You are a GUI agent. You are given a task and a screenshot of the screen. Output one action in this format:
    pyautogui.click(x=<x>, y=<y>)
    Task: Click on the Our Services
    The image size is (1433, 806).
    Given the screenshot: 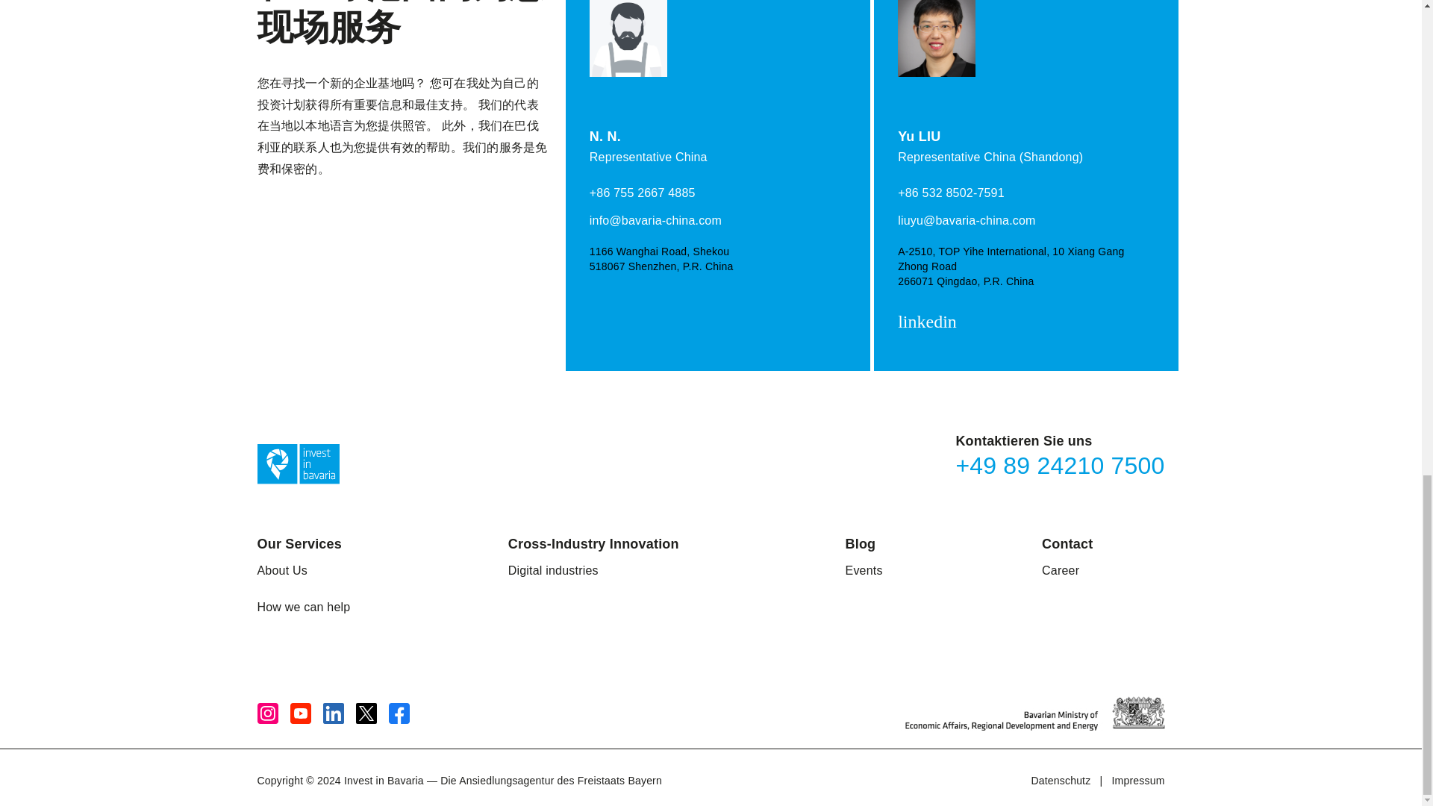 What is the action you would take?
    pyautogui.click(x=299, y=543)
    